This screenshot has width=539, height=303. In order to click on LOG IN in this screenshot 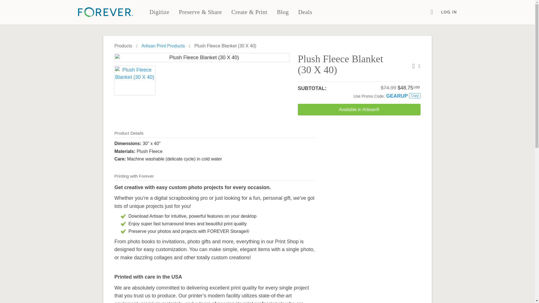, I will do `click(449, 12)`.